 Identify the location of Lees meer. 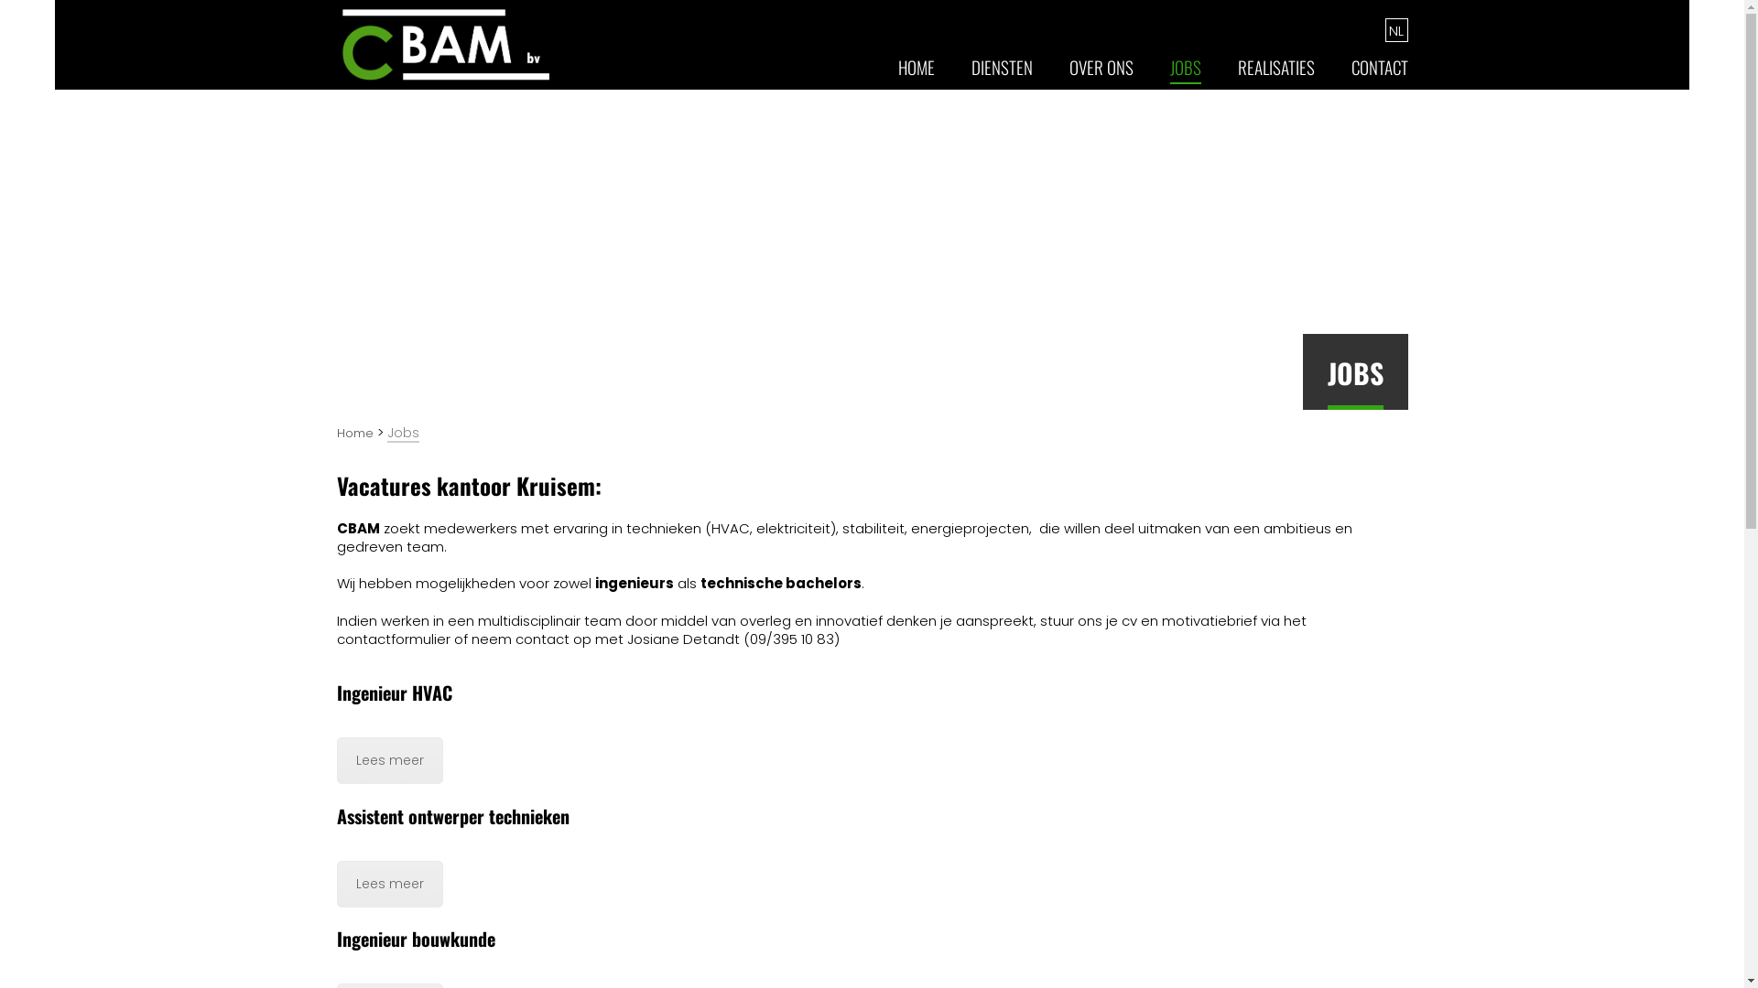
(390, 761).